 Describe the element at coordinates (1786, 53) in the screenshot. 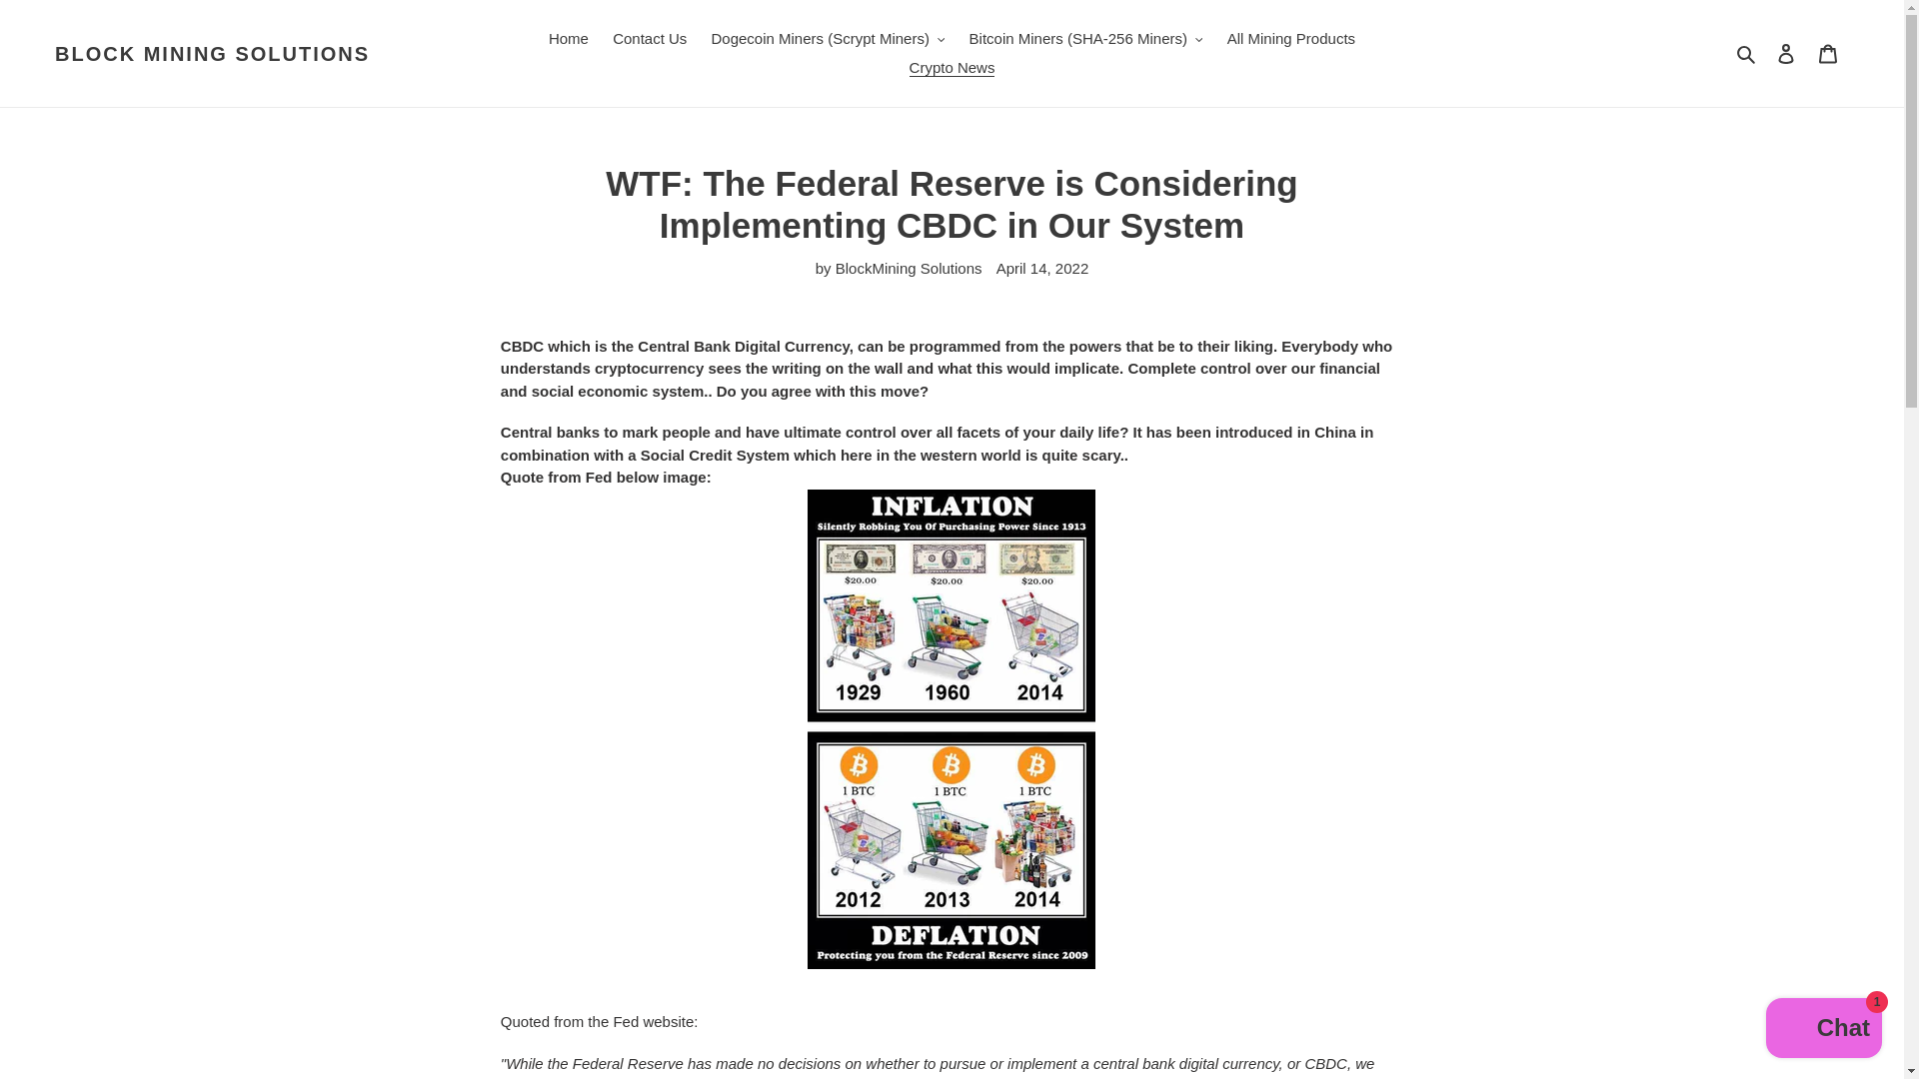

I see `Log in` at that location.